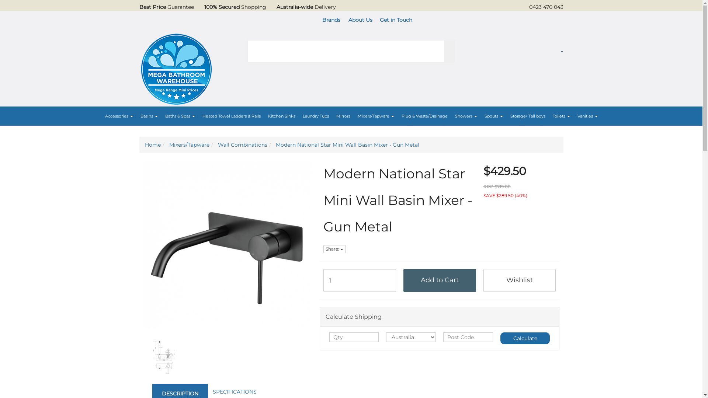 Image resolution: width=708 pixels, height=398 pixels. What do you see at coordinates (520, 280) in the screenshot?
I see `Wishlist` at bounding box center [520, 280].